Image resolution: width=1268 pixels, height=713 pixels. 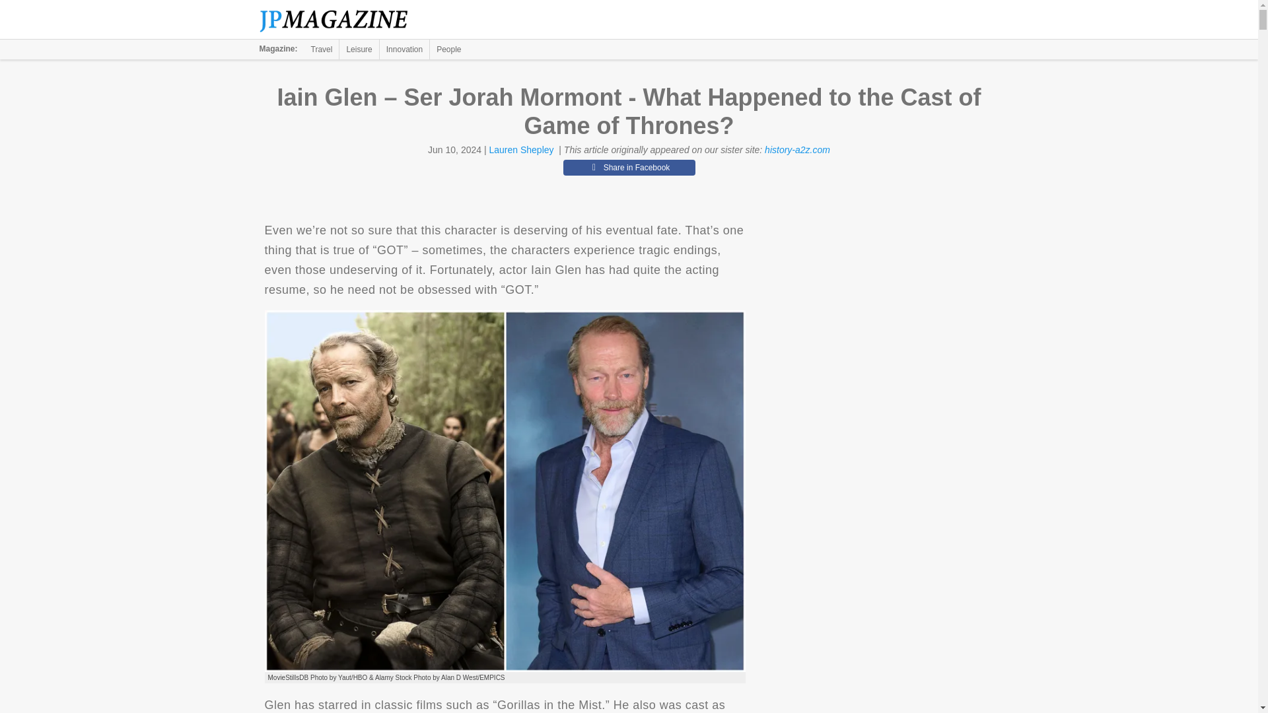 I want to click on The Jerusalem Post Magazine, so click(x=341, y=20).